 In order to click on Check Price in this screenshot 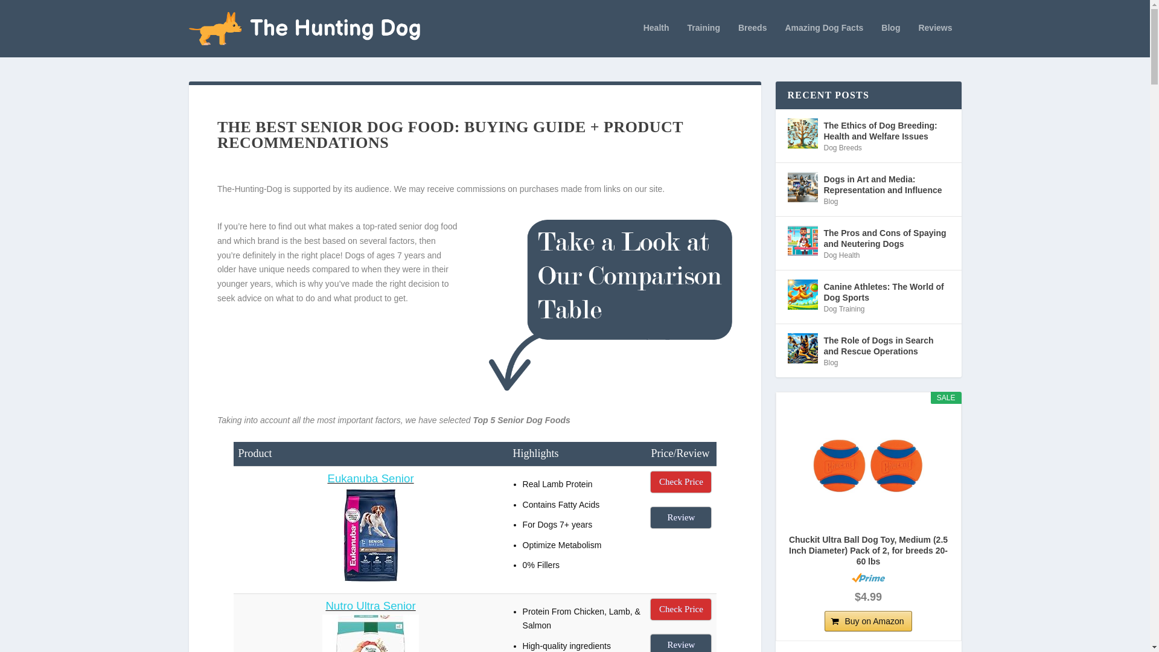, I will do `click(681, 610)`.